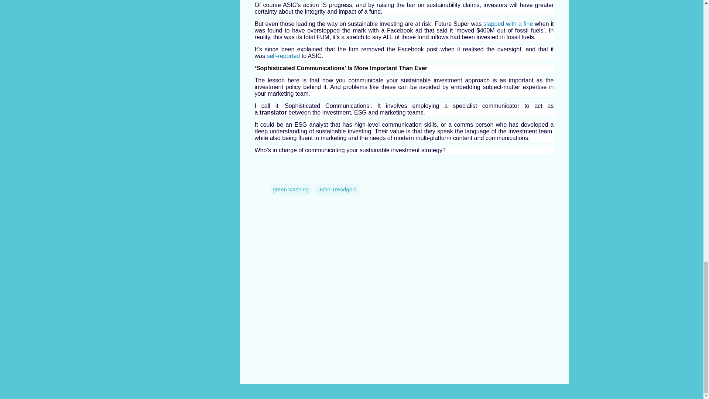  Describe the element at coordinates (337, 189) in the screenshot. I see `John Treadgold` at that location.